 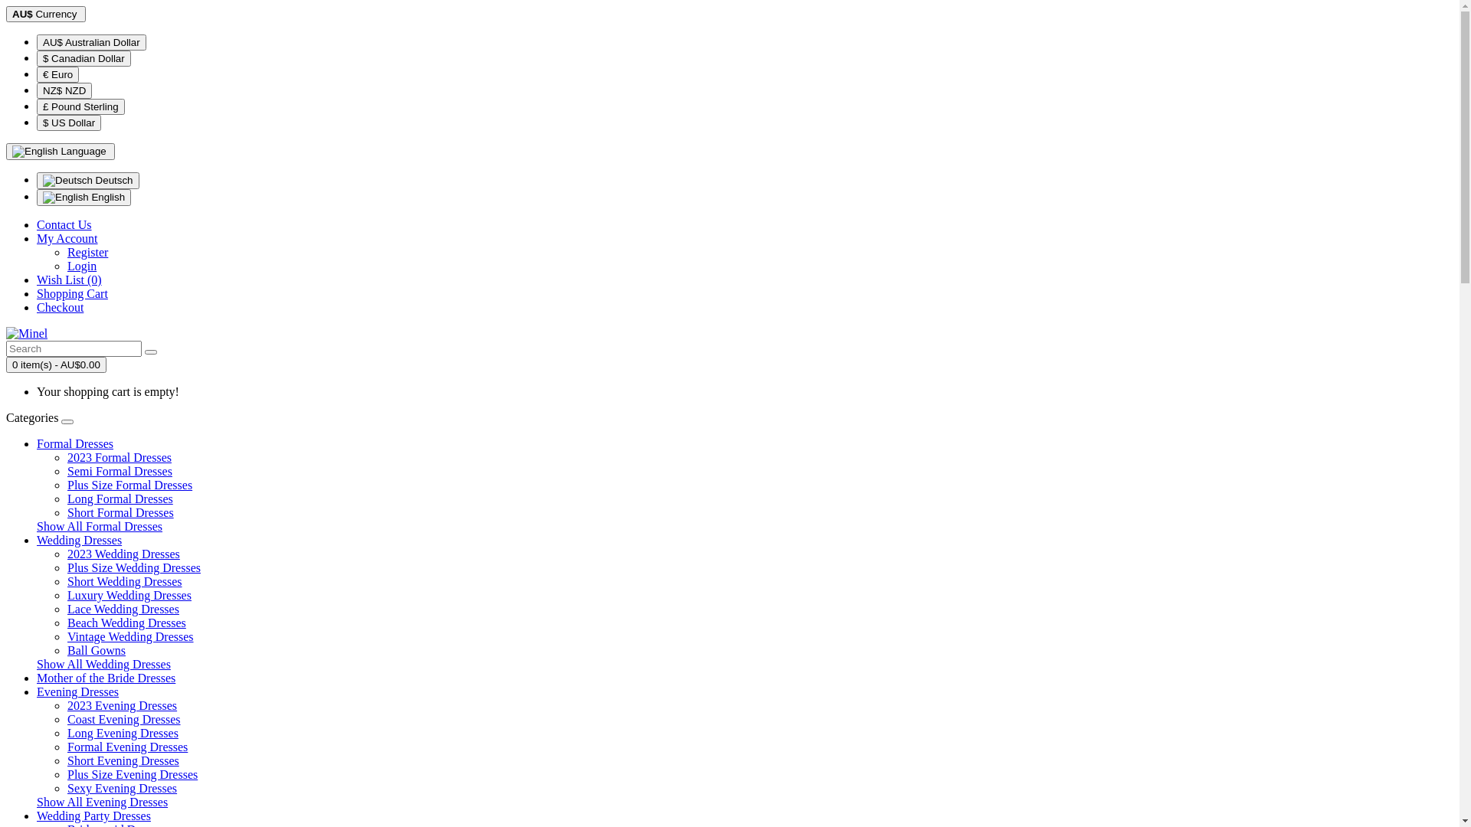 What do you see at coordinates (67, 239) in the screenshot?
I see `My Account` at bounding box center [67, 239].